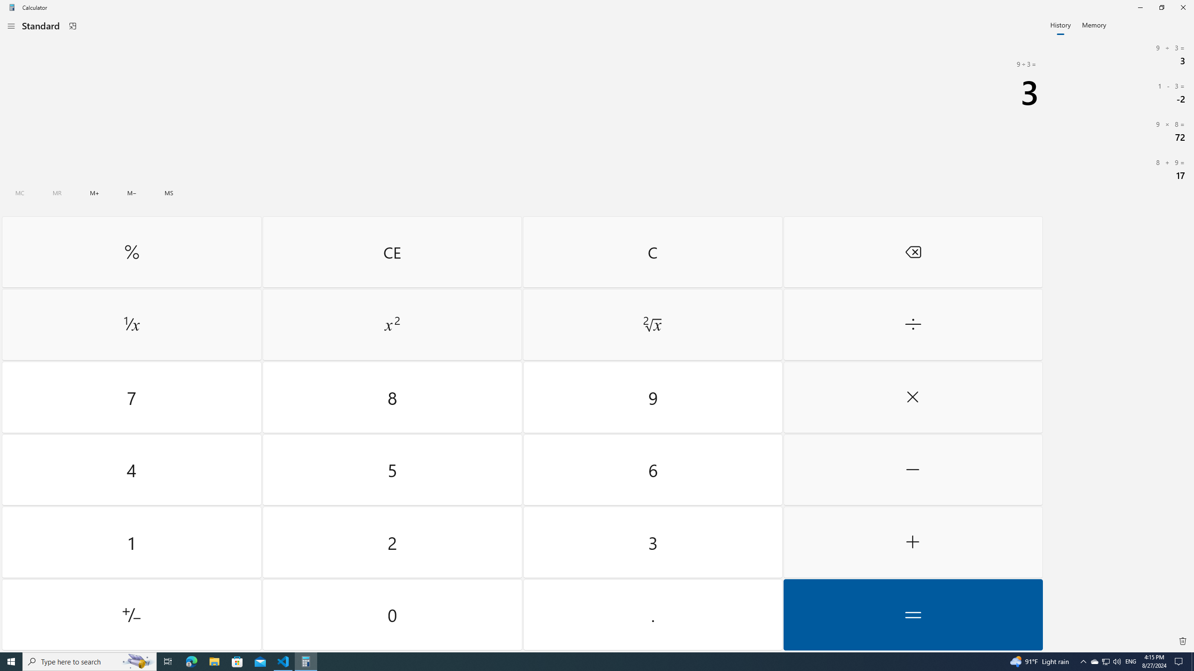 This screenshot has height=671, width=1194. What do you see at coordinates (912, 252) in the screenshot?
I see `Backspace` at bounding box center [912, 252].